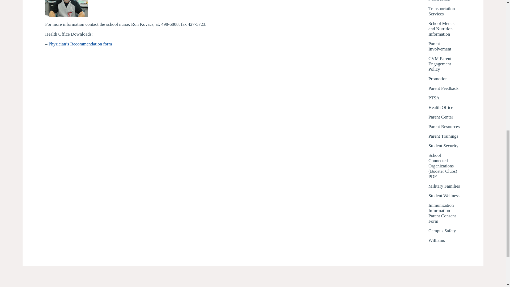  Describe the element at coordinates (66, 9) in the screenshot. I see `Mr. Kovacs` at that location.